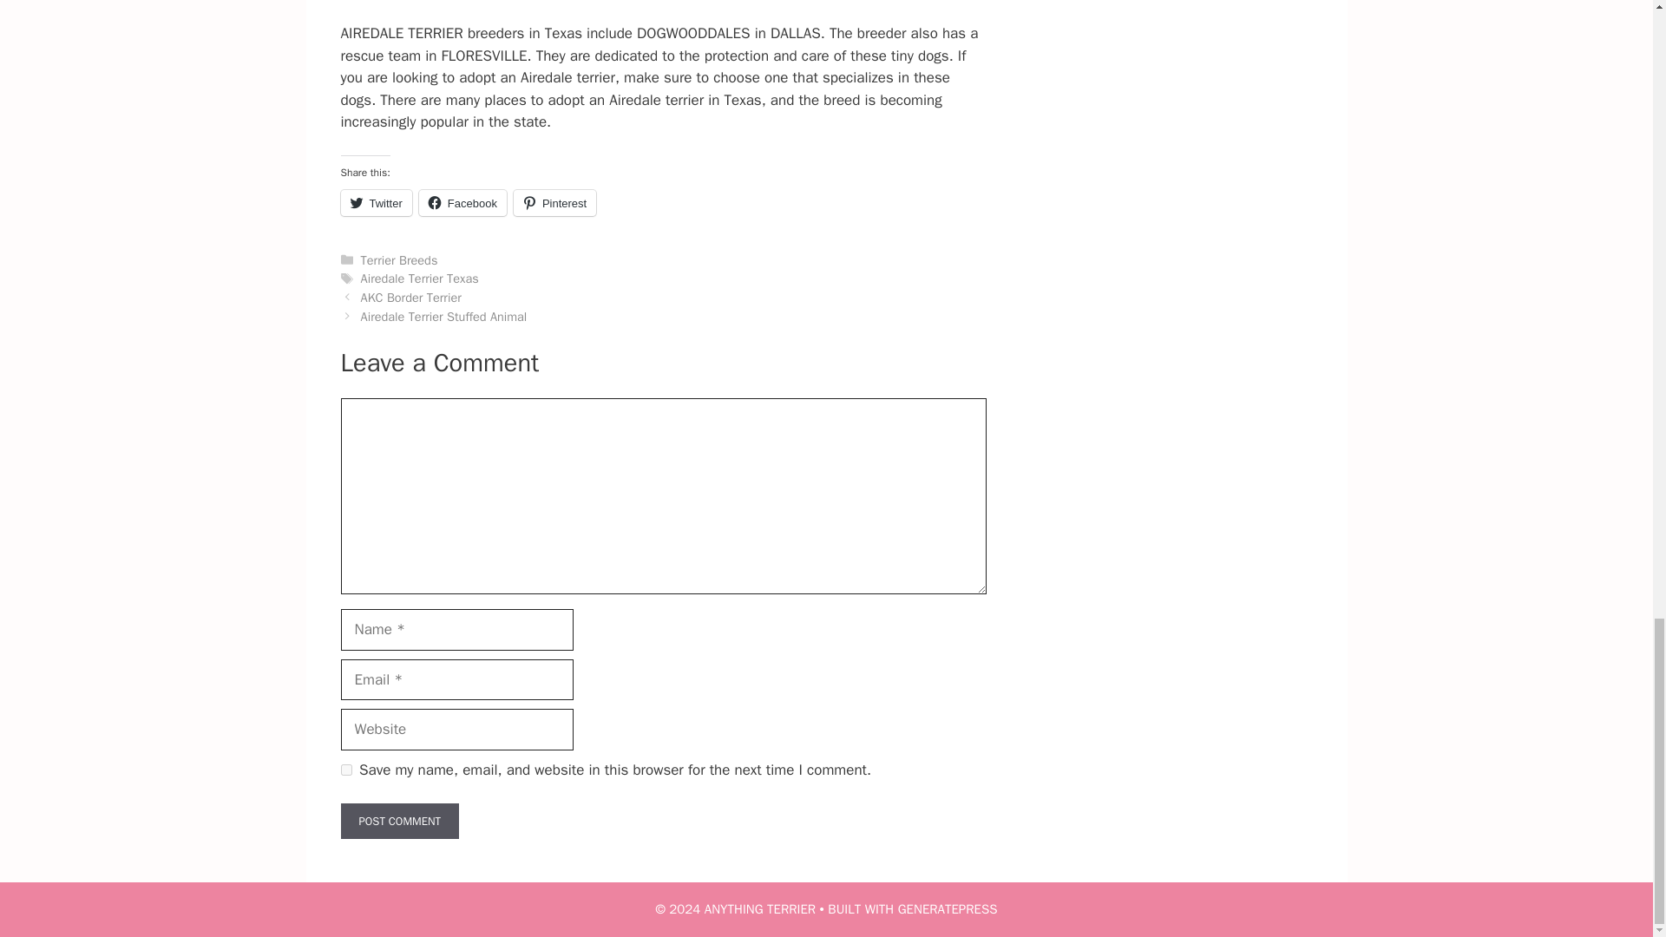 The image size is (1666, 937). What do you see at coordinates (462, 203) in the screenshot?
I see `Click to share on Facebook` at bounding box center [462, 203].